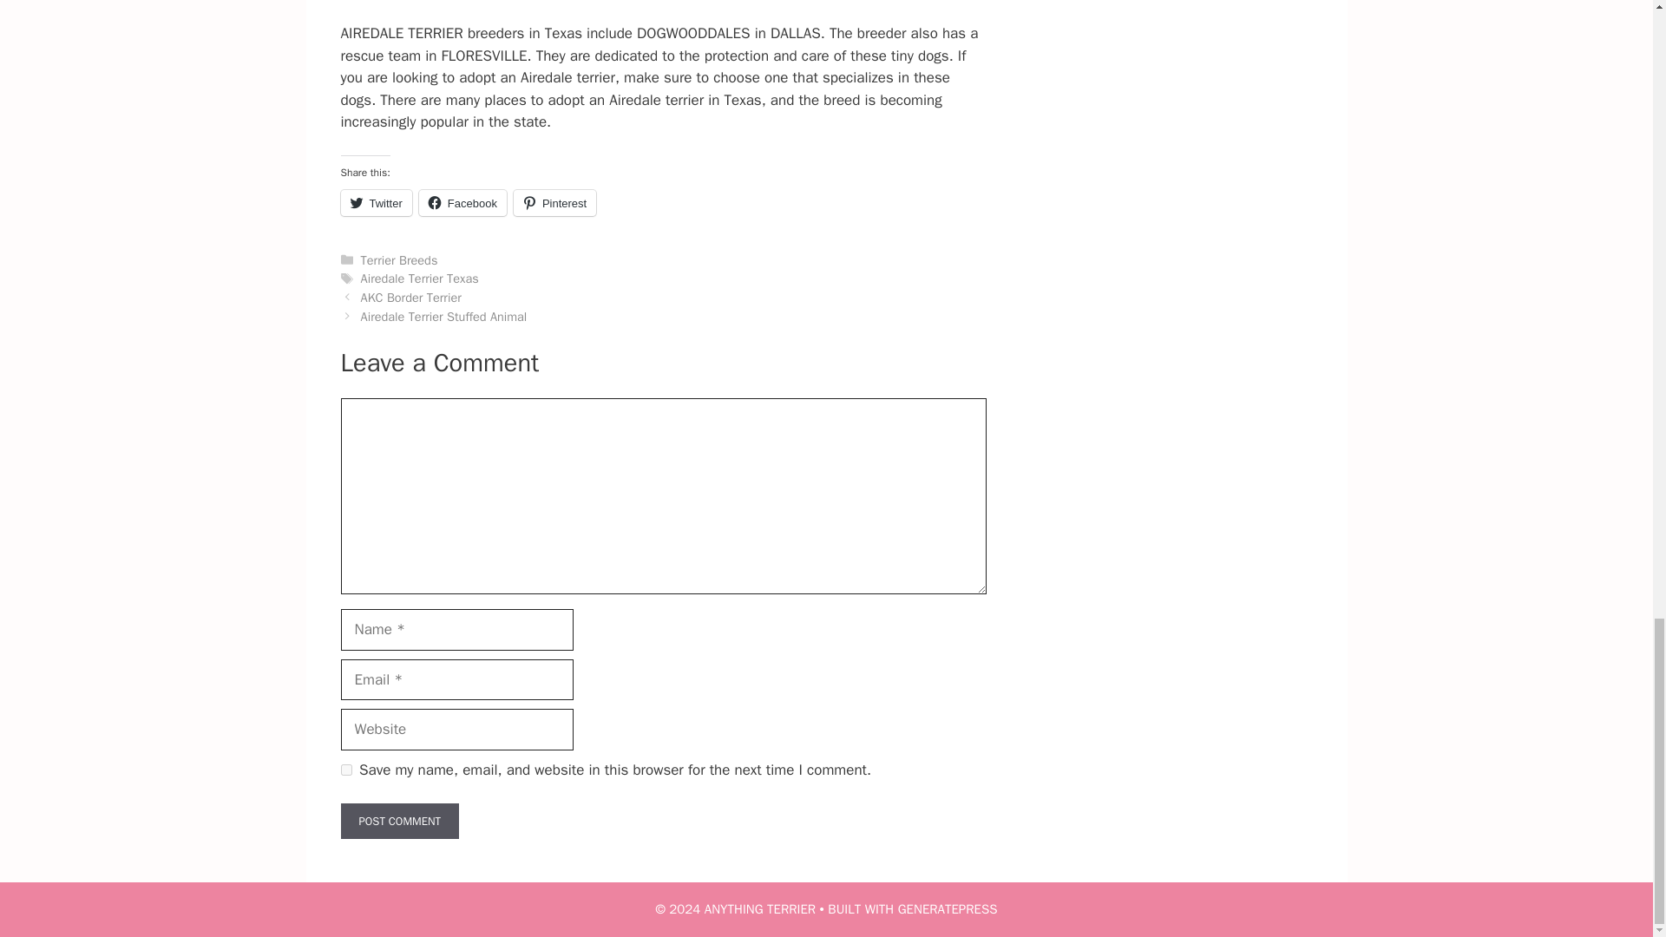 The image size is (1666, 937). What do you see at coordinates (462, 203) in the screenshot?
I see `Click to share on Facebook` at bounding box center [462, 203].